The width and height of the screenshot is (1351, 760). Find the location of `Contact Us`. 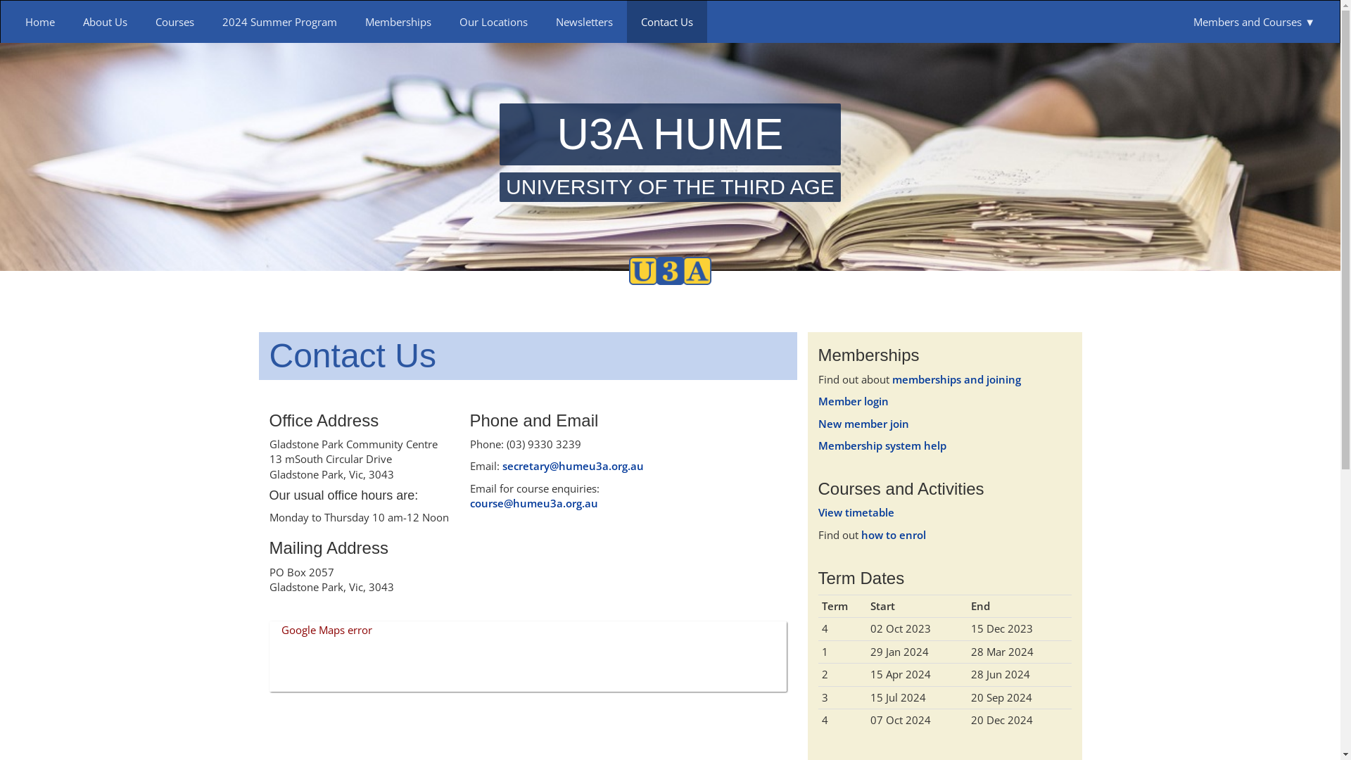

Contact Us is located at coordinates (667, 22).